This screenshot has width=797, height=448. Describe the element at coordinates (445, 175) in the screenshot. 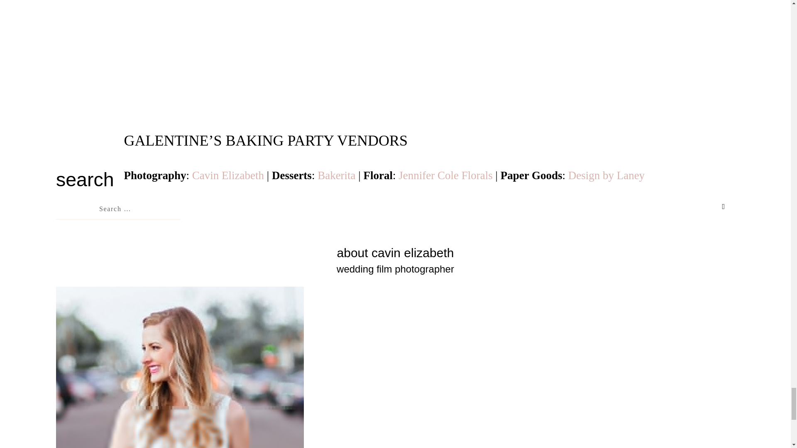

I see `Jennifer Cole Florals` at that location.